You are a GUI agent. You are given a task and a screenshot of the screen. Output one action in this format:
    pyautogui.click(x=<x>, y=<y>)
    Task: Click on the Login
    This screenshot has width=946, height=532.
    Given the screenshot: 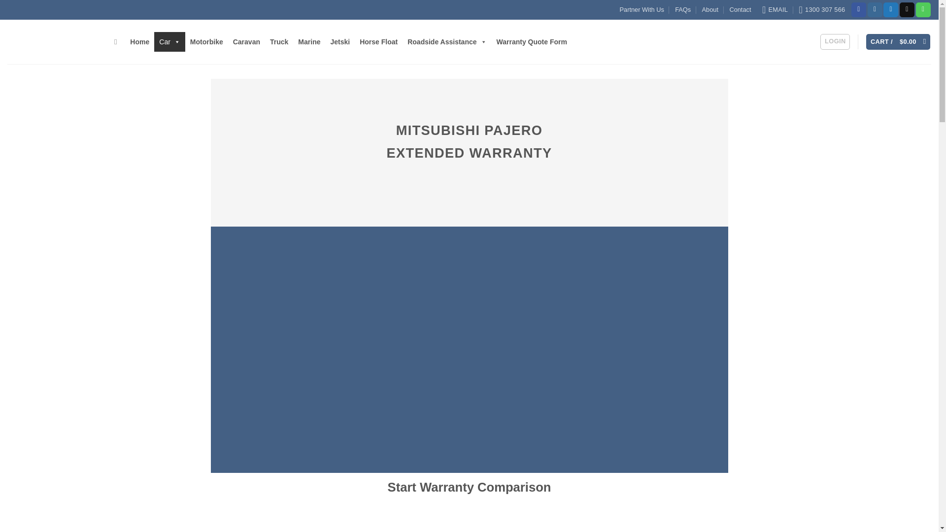 What is the action you would take?
    pyautogui.click(x=835, y=42)
    